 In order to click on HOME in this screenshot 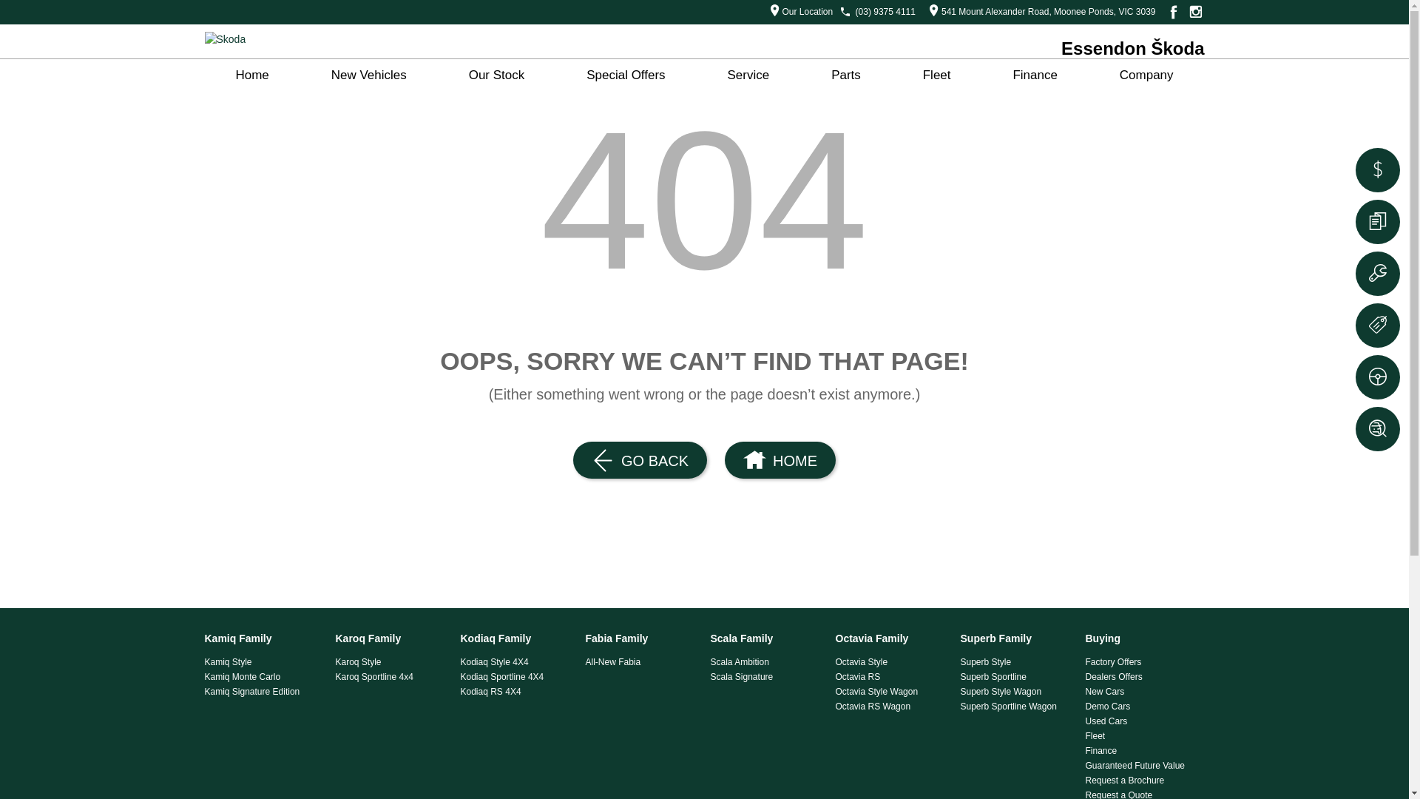, I will do `click(780, 460)`.